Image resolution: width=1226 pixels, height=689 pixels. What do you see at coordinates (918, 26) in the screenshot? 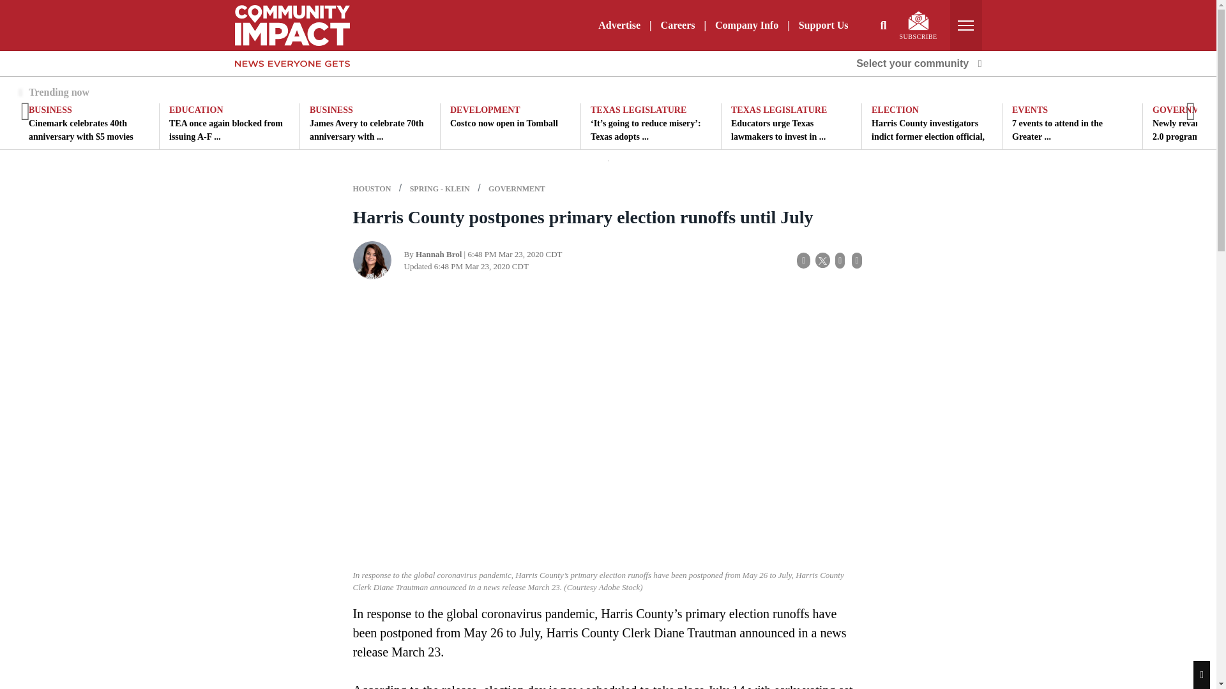
I see `SUBSCRIBE` at bounding box center [918, 26].